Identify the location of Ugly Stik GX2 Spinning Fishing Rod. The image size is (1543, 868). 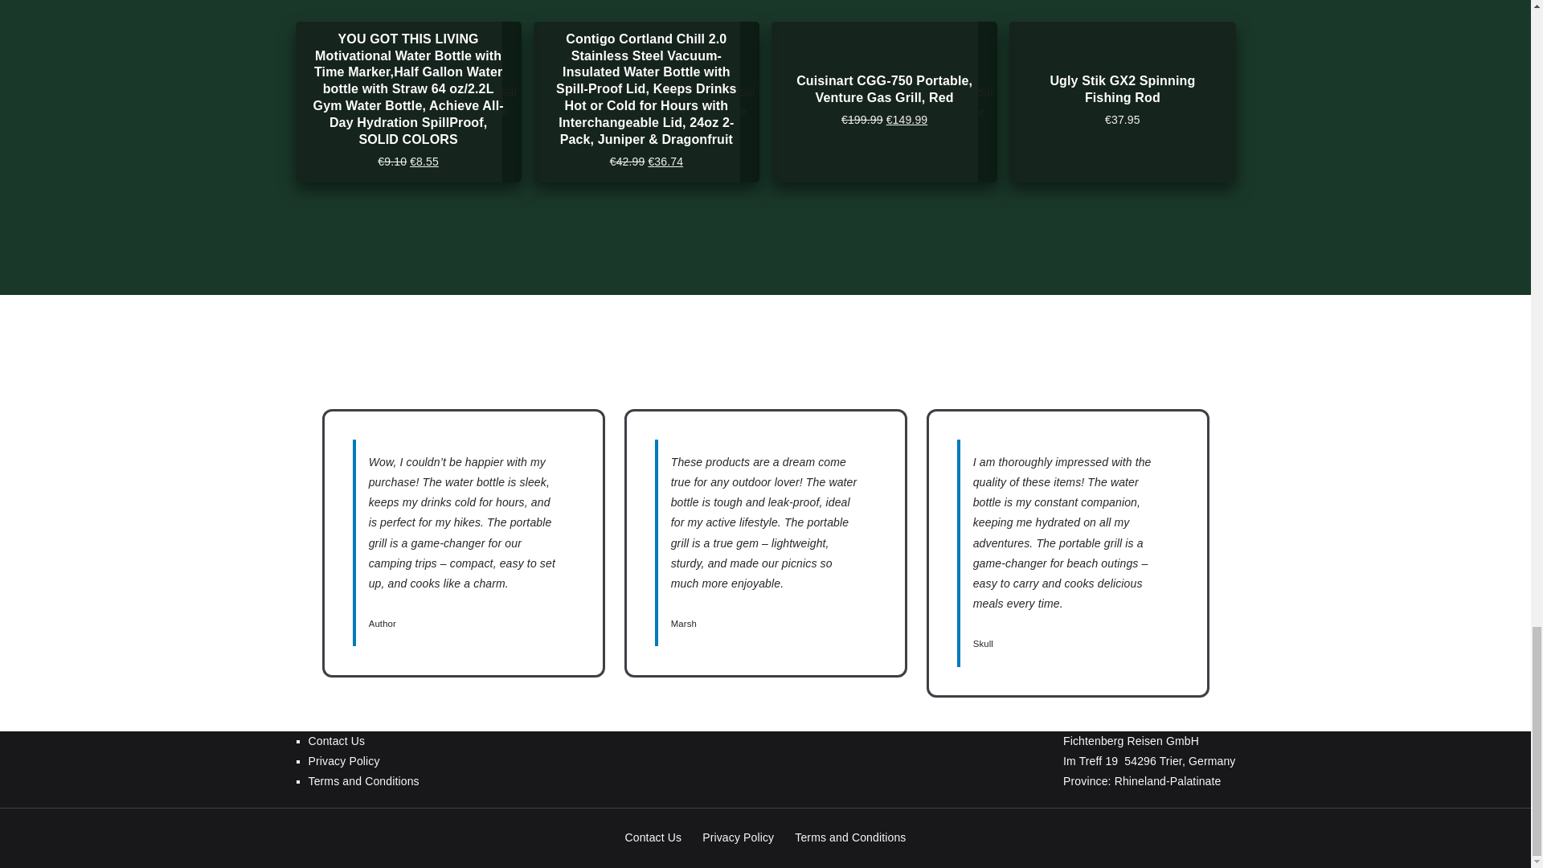
(1122, 88).